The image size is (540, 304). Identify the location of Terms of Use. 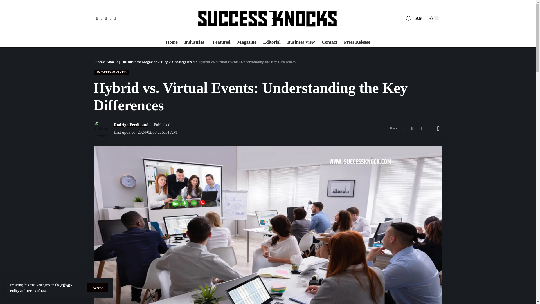
(36, 291).